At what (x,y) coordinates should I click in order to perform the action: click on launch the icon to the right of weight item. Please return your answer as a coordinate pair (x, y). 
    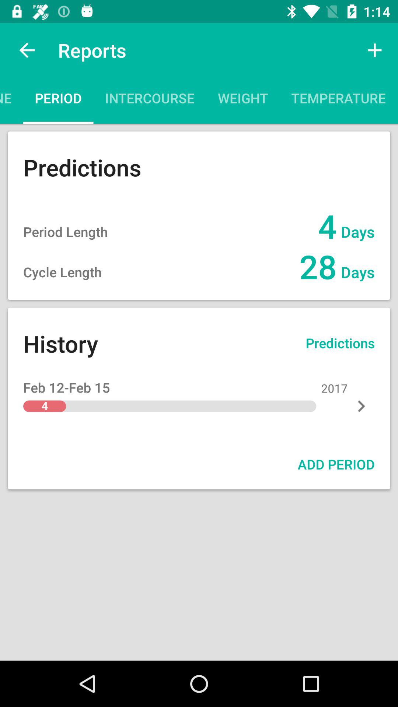
    Looking at the image, I should click on (338, 100).